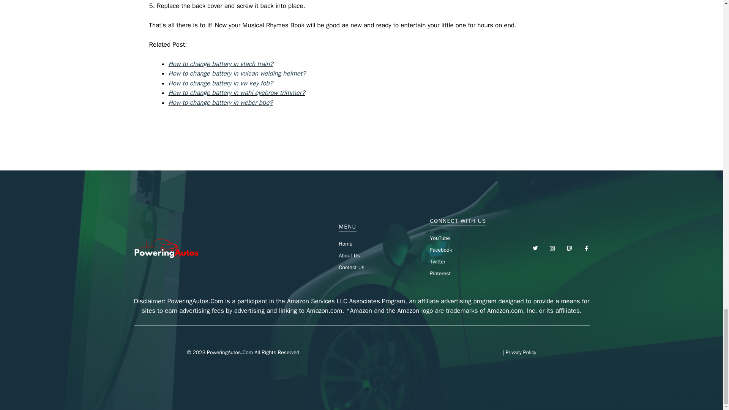  I want to click on How to change battery in vulcan welding helmet?, so click(237, 73).